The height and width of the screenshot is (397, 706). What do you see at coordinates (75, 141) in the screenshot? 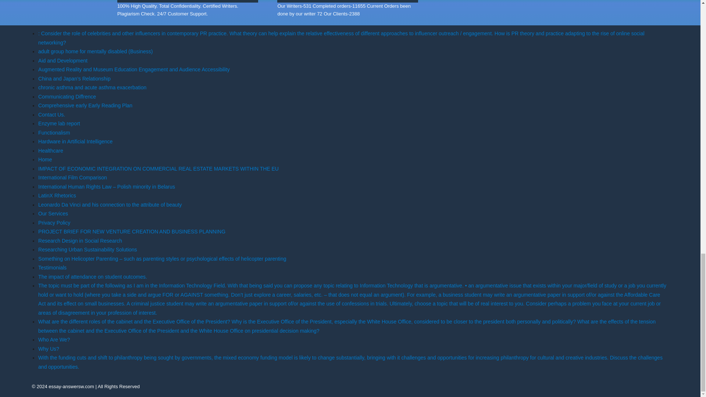
I see `Hardware in Artificial Intelligence` at bounding box center [75, 141].